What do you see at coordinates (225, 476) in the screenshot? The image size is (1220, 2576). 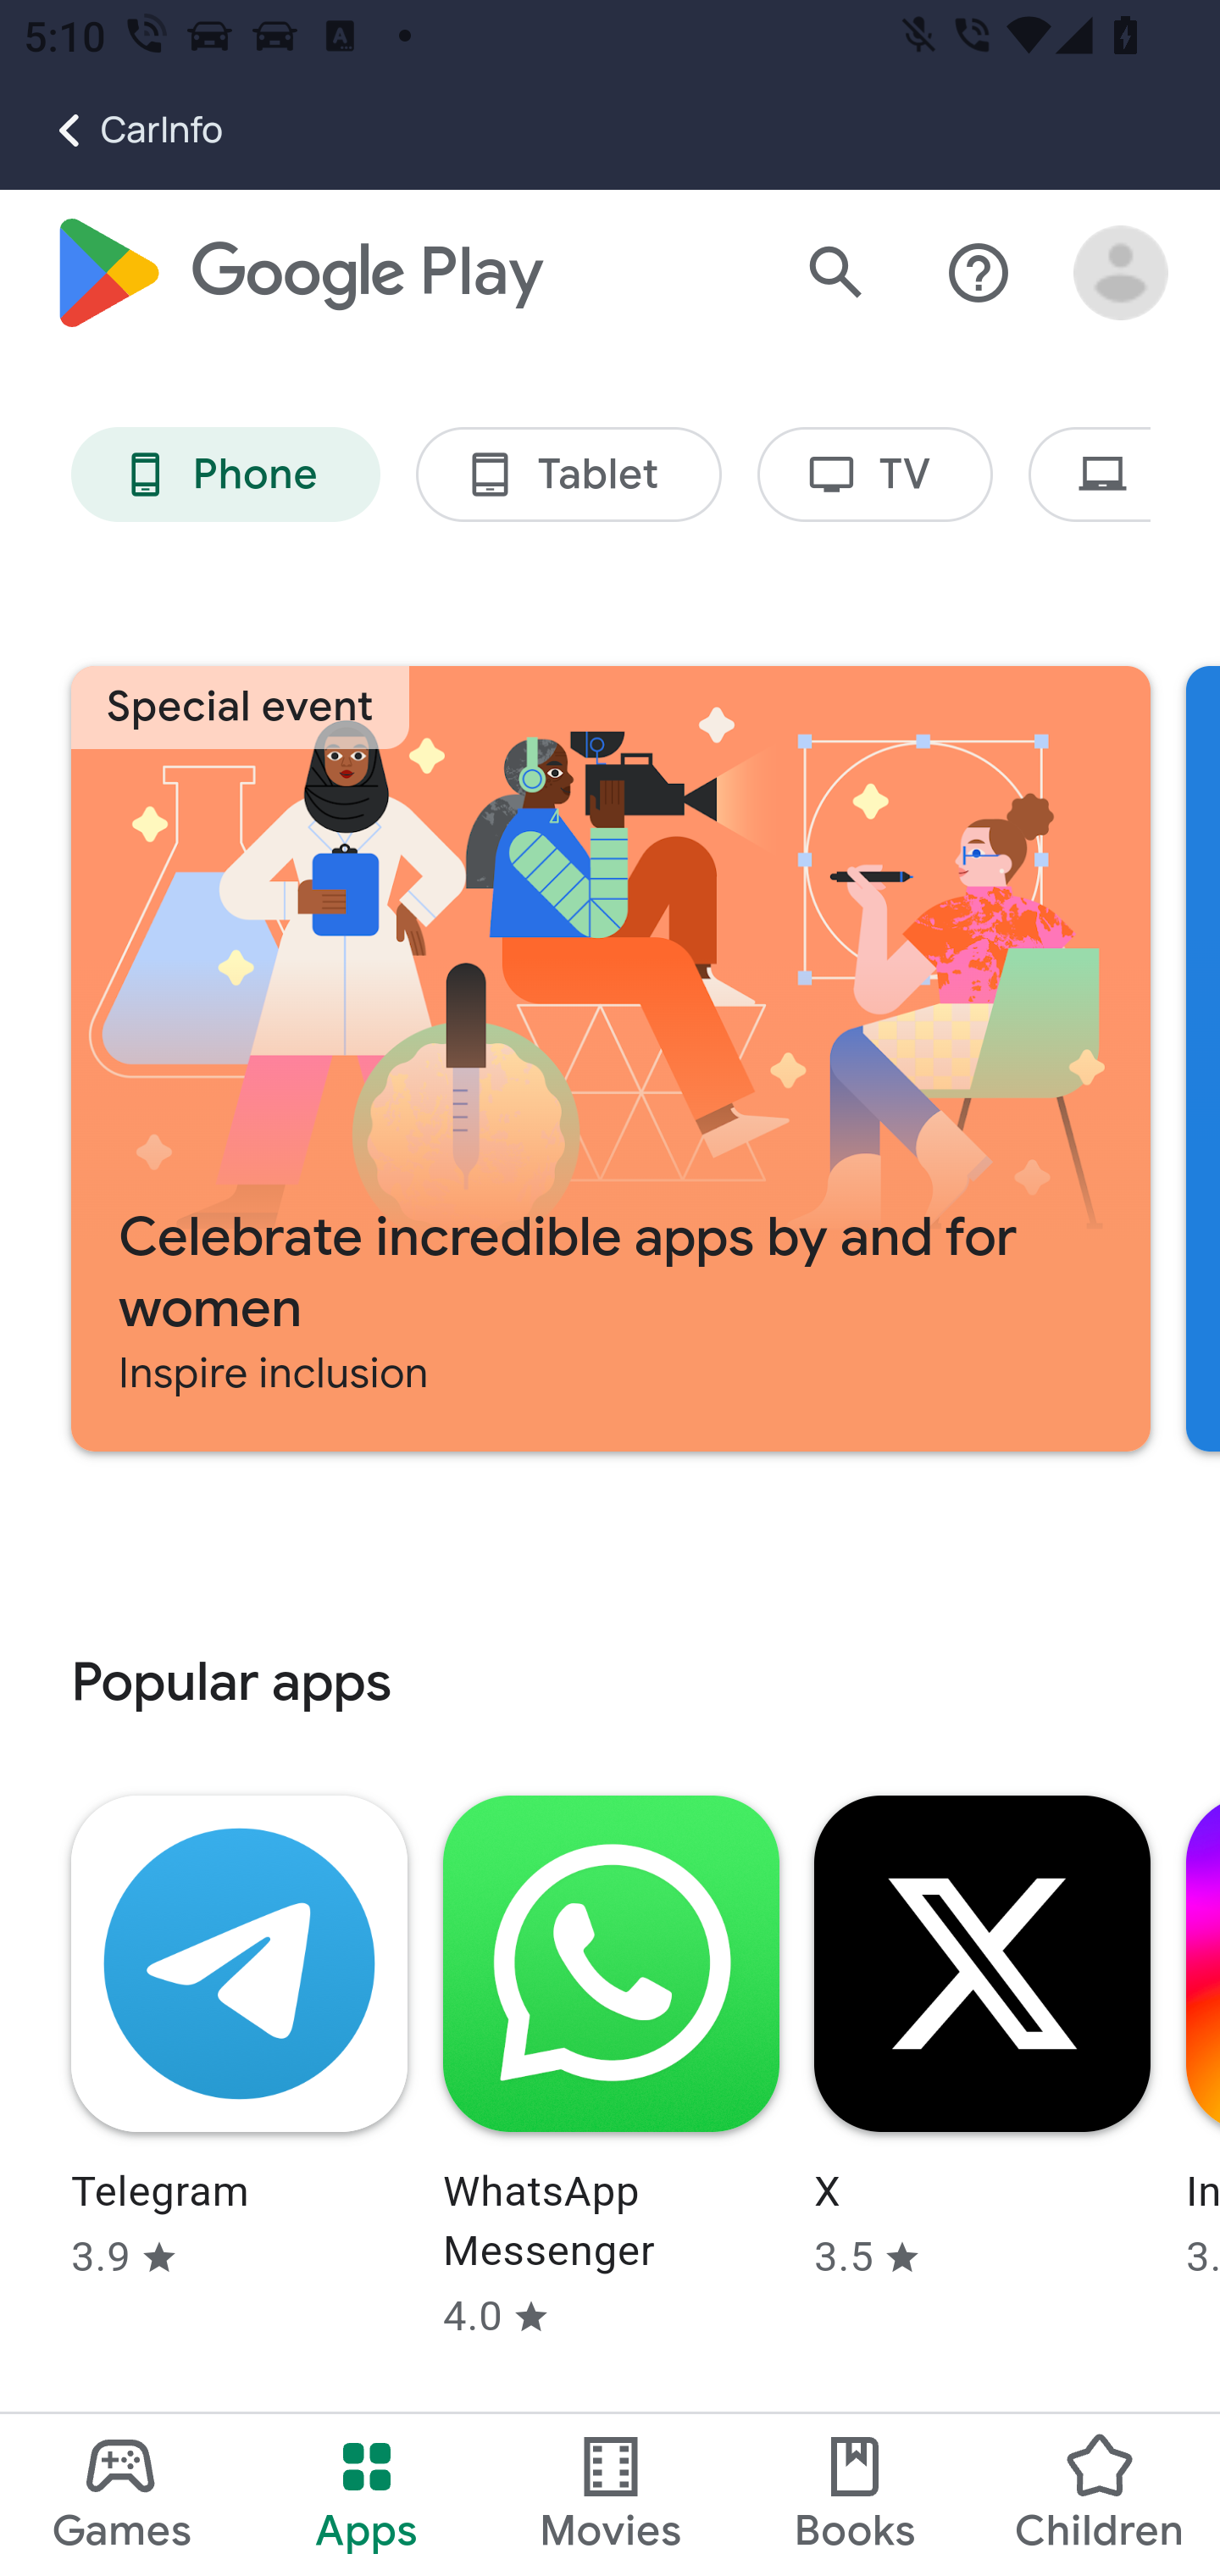 I see `Phone` at bounding box center [225, 476].